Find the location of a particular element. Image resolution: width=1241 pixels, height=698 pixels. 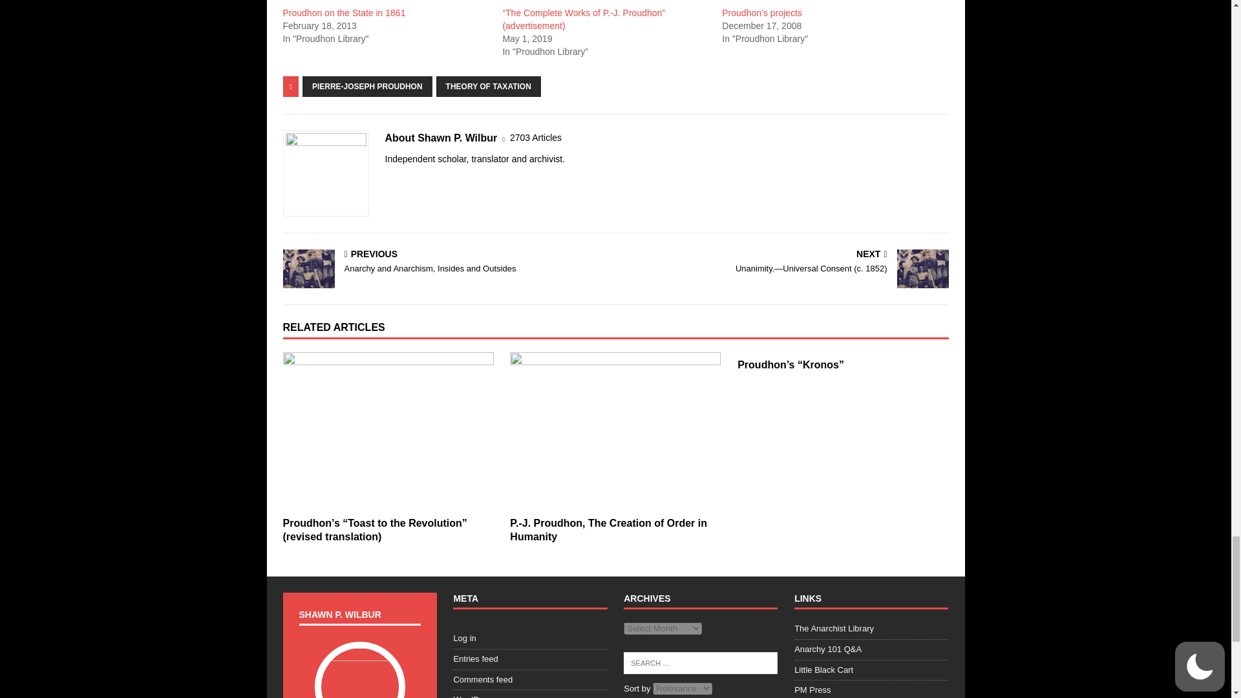

P.-J. Proudhon, The Creation of Order in Humanity is located at coordinates (609, 530).